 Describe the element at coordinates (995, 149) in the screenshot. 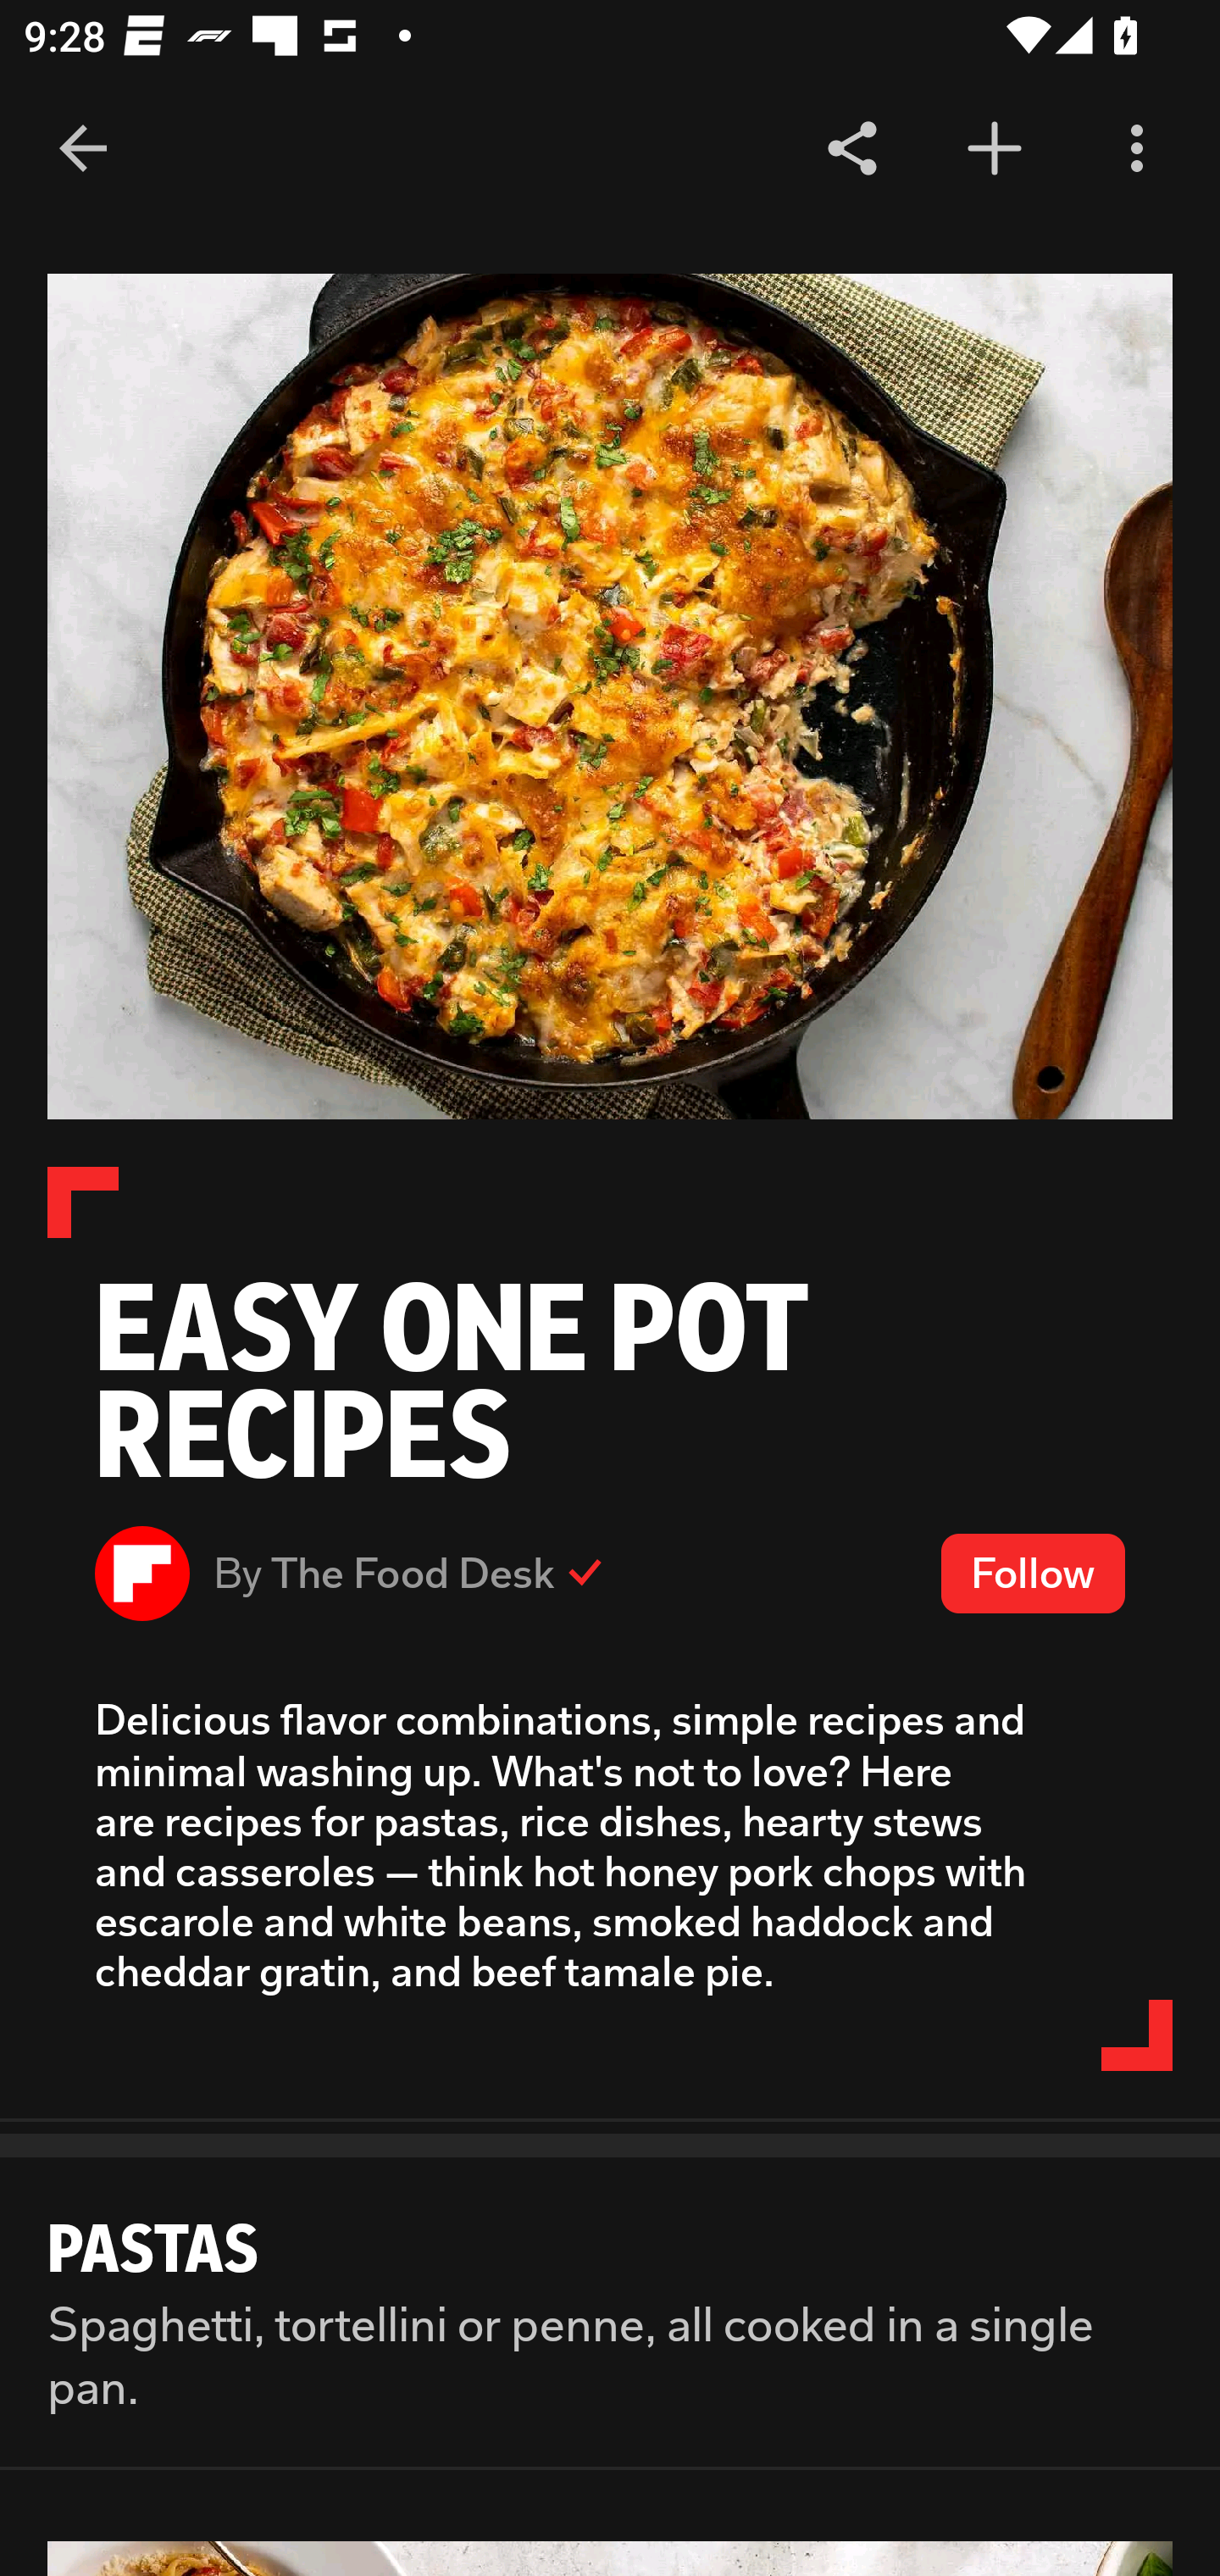

I see `Flip into Magazine` at that location.